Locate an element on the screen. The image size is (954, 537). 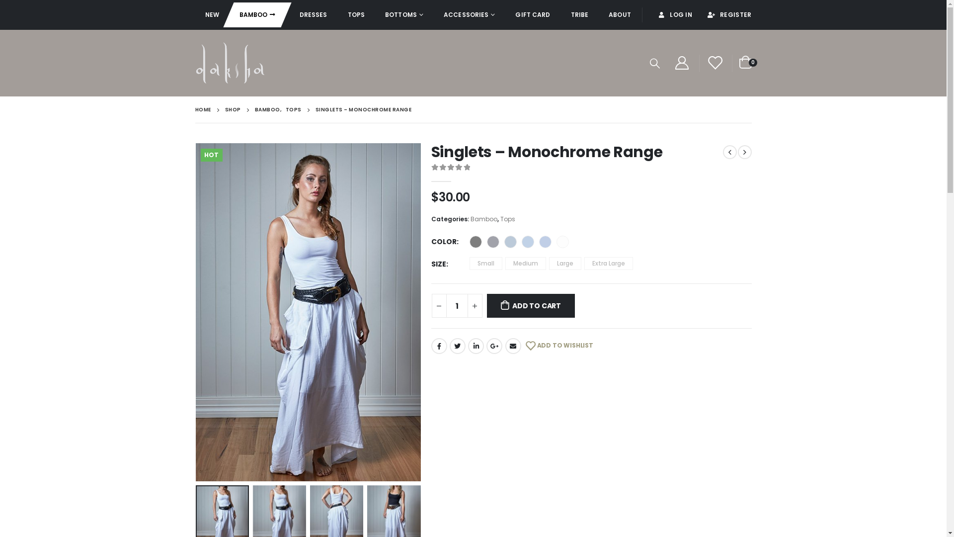
Wishlist is located at coordinates (715, 64).